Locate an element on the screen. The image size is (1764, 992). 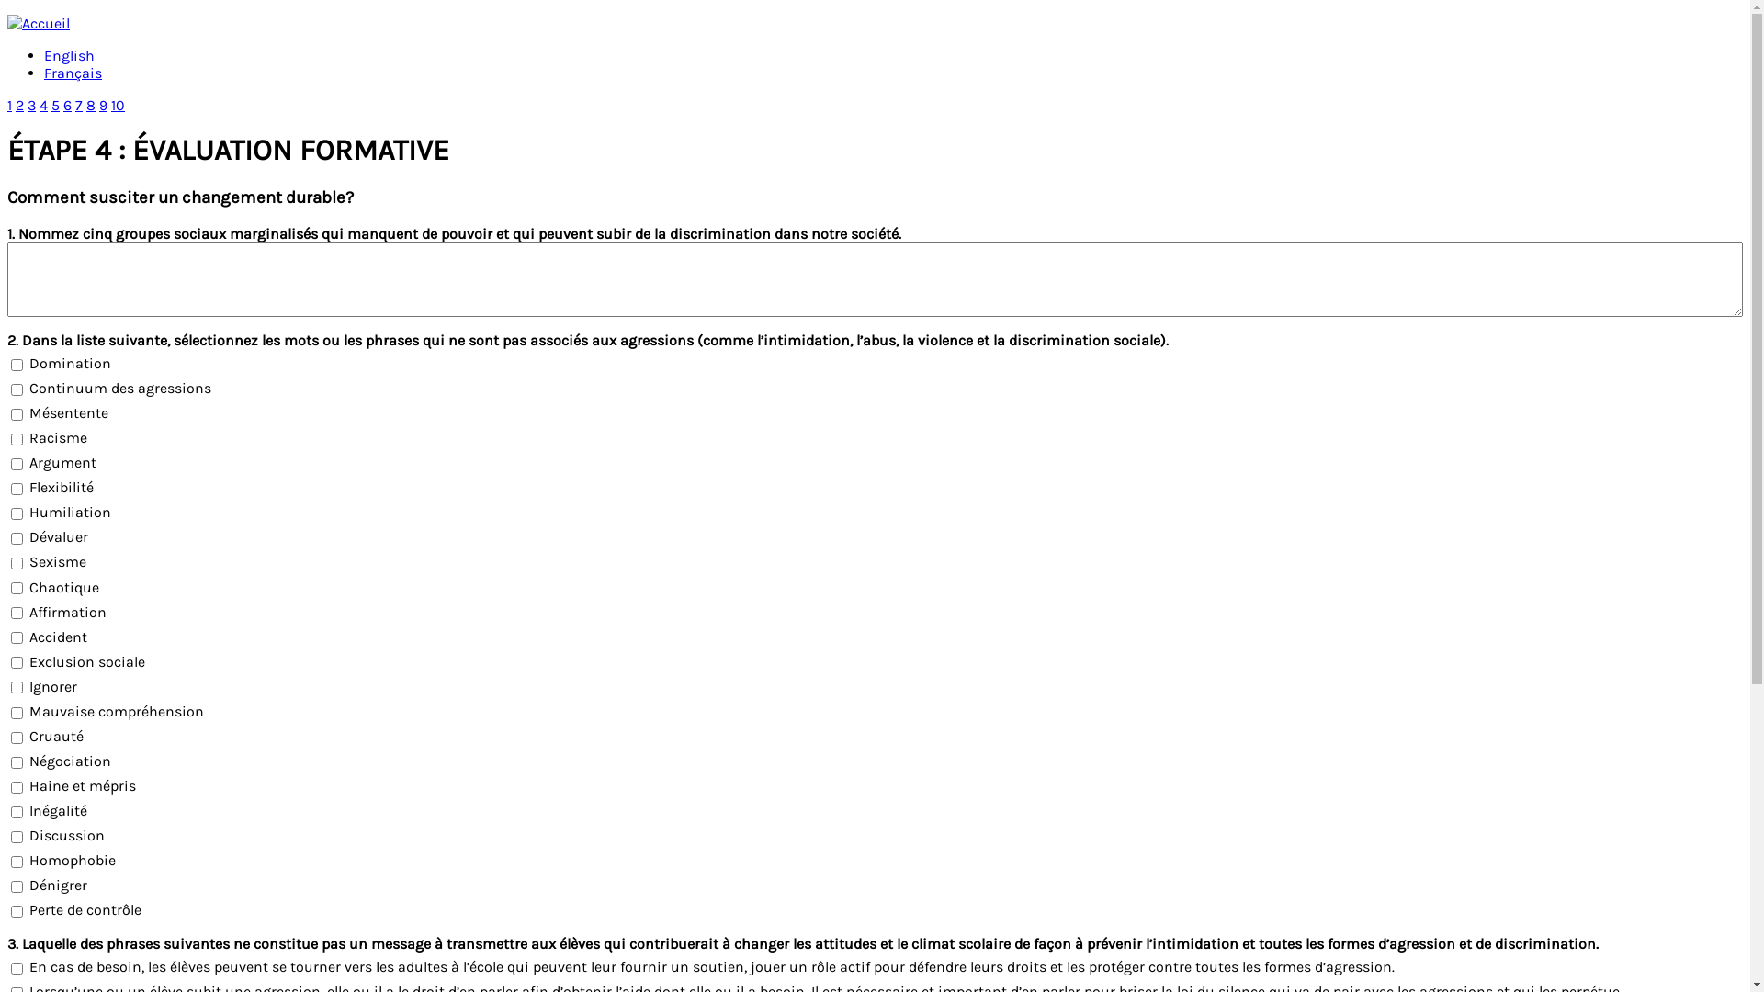
4 is located at coordinates (44, 105).